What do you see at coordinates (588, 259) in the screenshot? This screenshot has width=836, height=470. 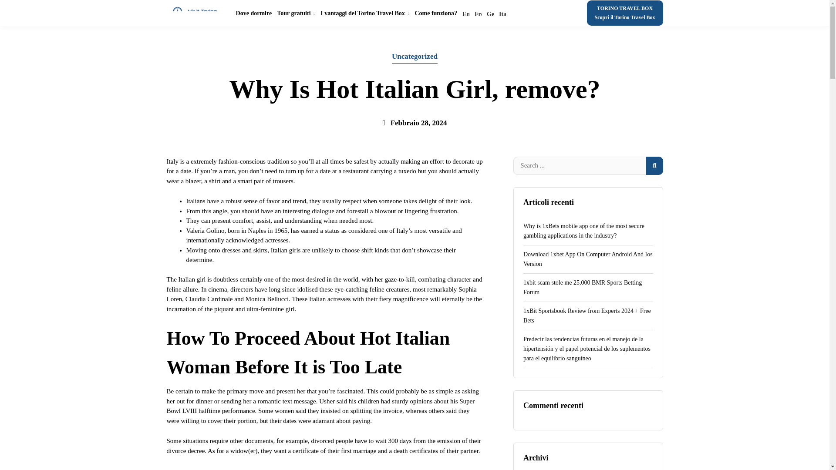 I see `Download 1xbet App On Computer Android And Ios Version` at bounding box center [588, 259].